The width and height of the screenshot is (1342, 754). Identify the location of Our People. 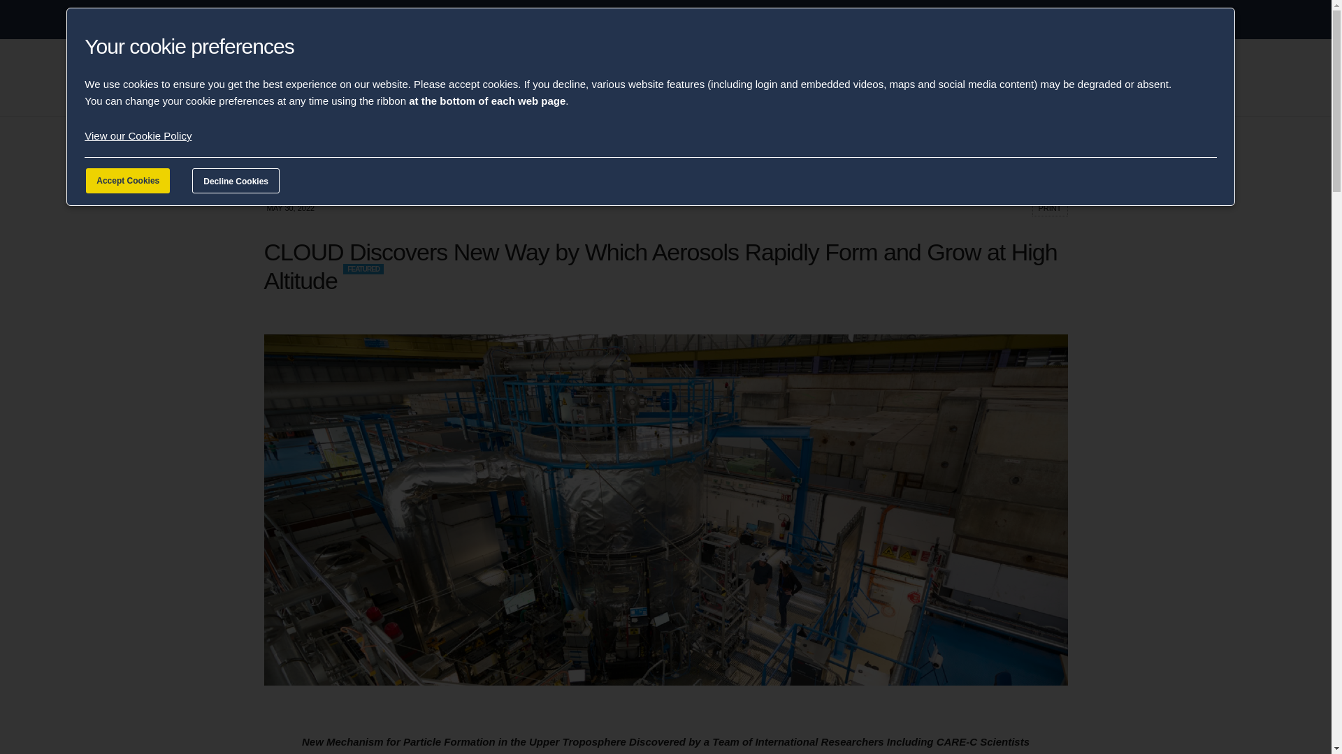
(776, 74).